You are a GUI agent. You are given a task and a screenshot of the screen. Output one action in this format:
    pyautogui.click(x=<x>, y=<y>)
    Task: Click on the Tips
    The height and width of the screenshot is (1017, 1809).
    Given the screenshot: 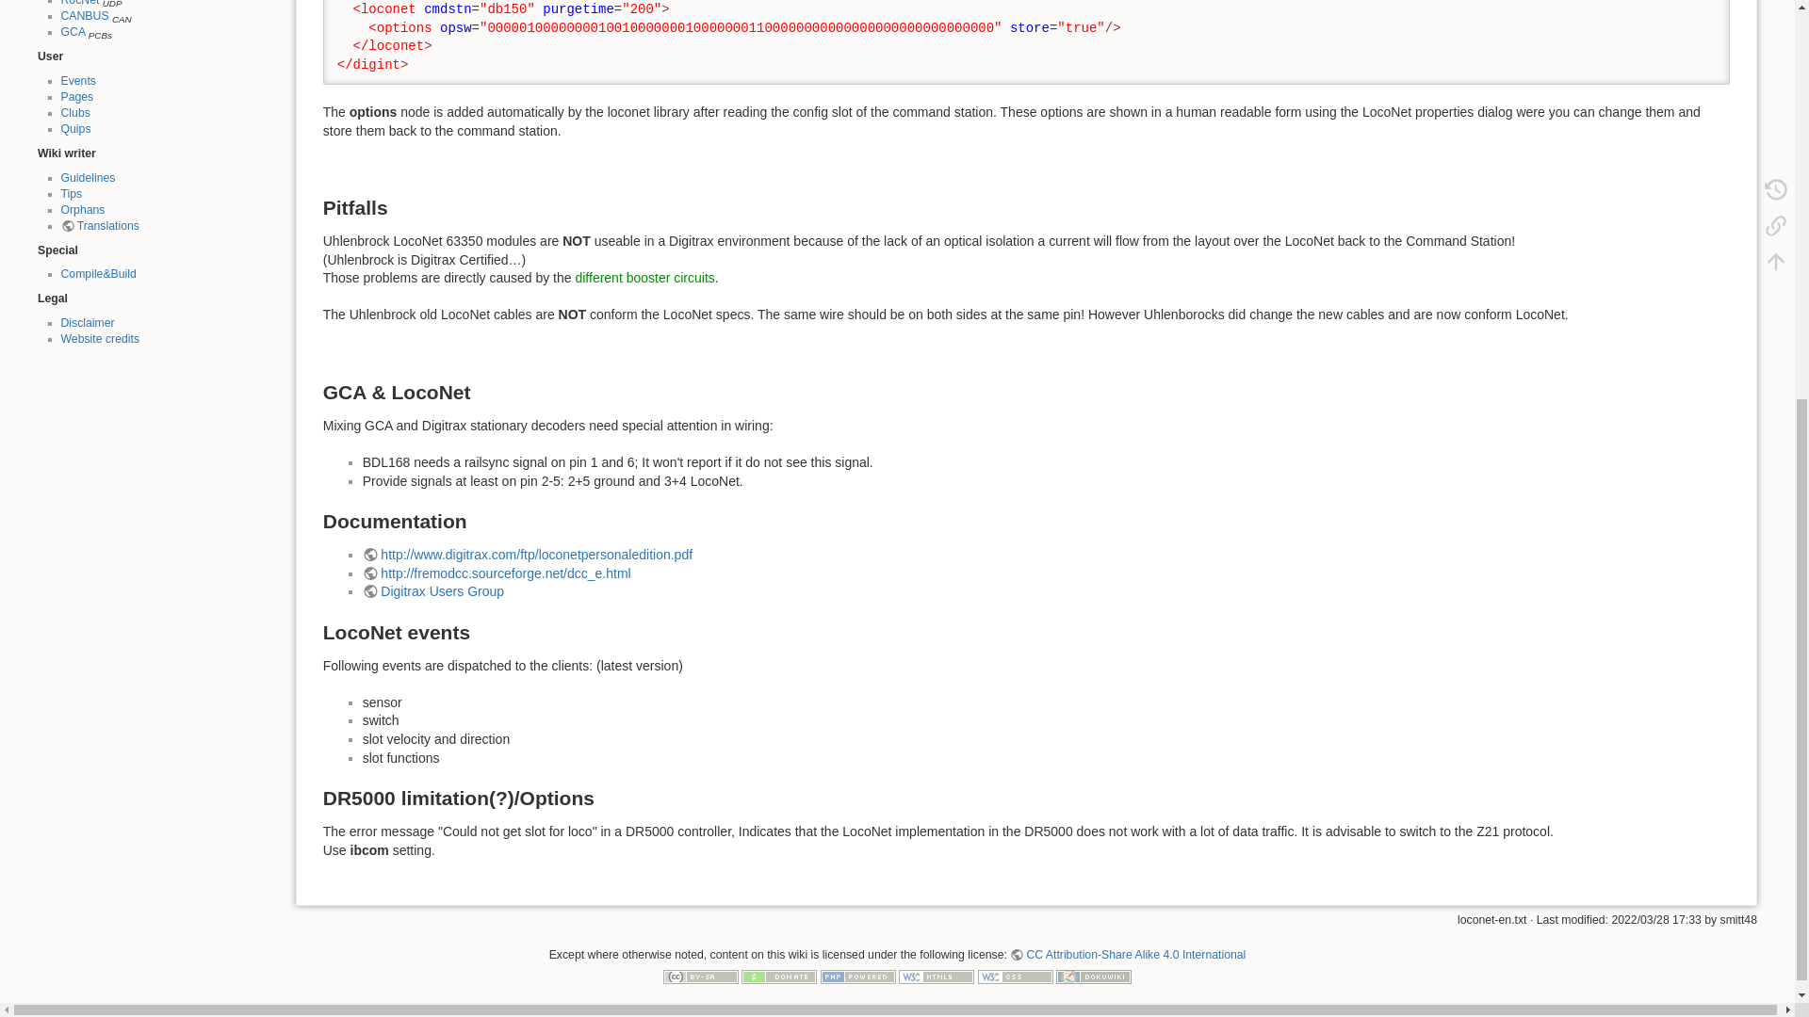 What is the action you would take?
    pyautogui.click(x=70, y=193)
    